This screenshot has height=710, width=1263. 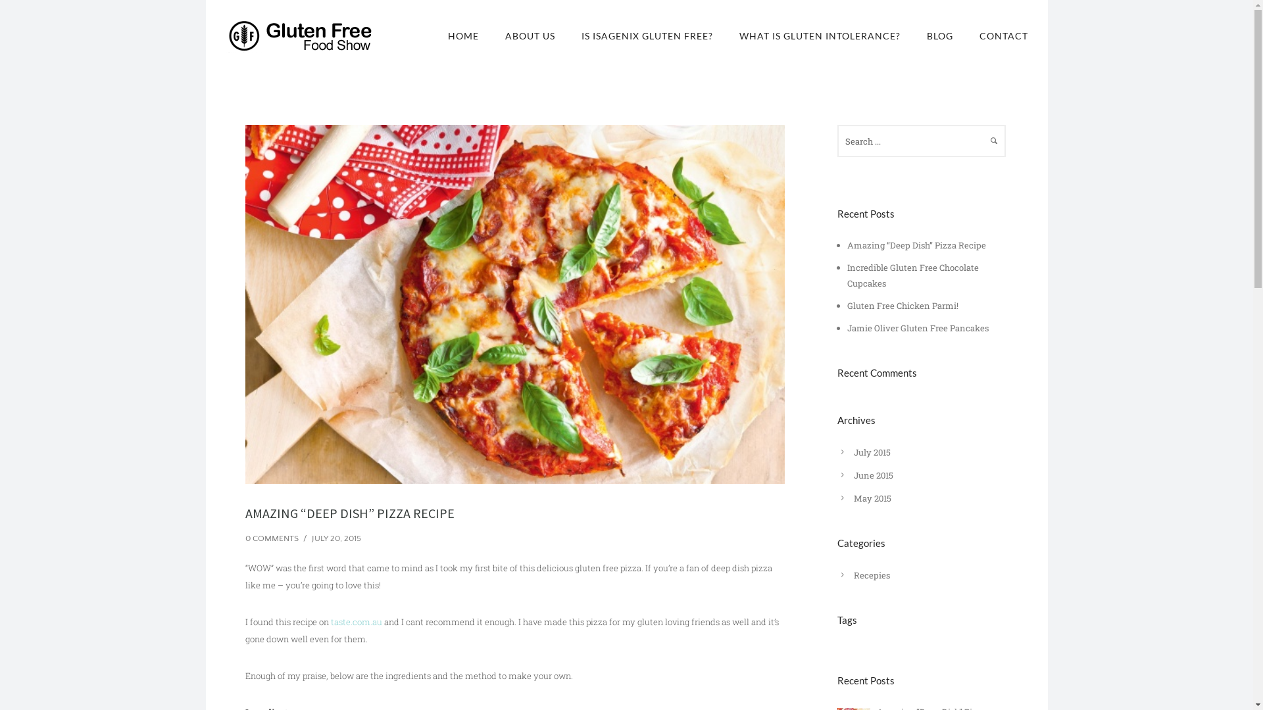 What do you see at coordinates (872, 452) in the screenshot?
I see `July 2015` at bounding box center [872, 452].